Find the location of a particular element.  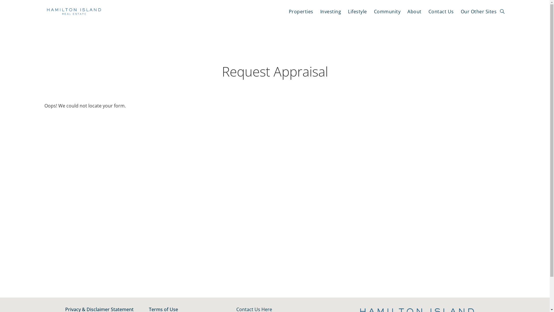

Community is located at coordinates (387, 12).